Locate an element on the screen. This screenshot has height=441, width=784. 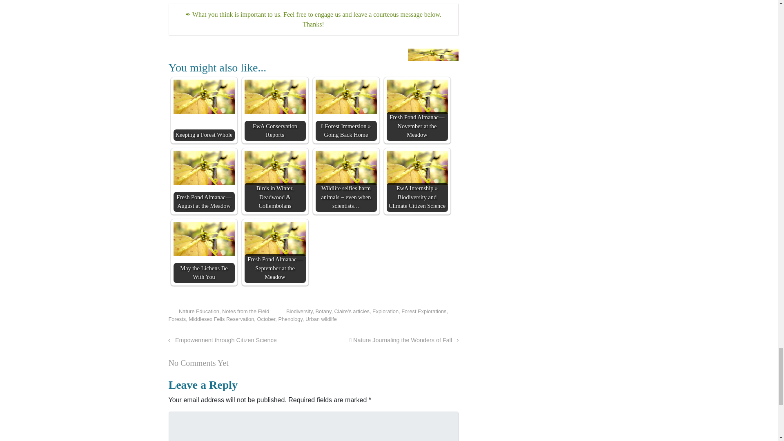
EwA Conservation Reports is located at coordinates (274, 96).